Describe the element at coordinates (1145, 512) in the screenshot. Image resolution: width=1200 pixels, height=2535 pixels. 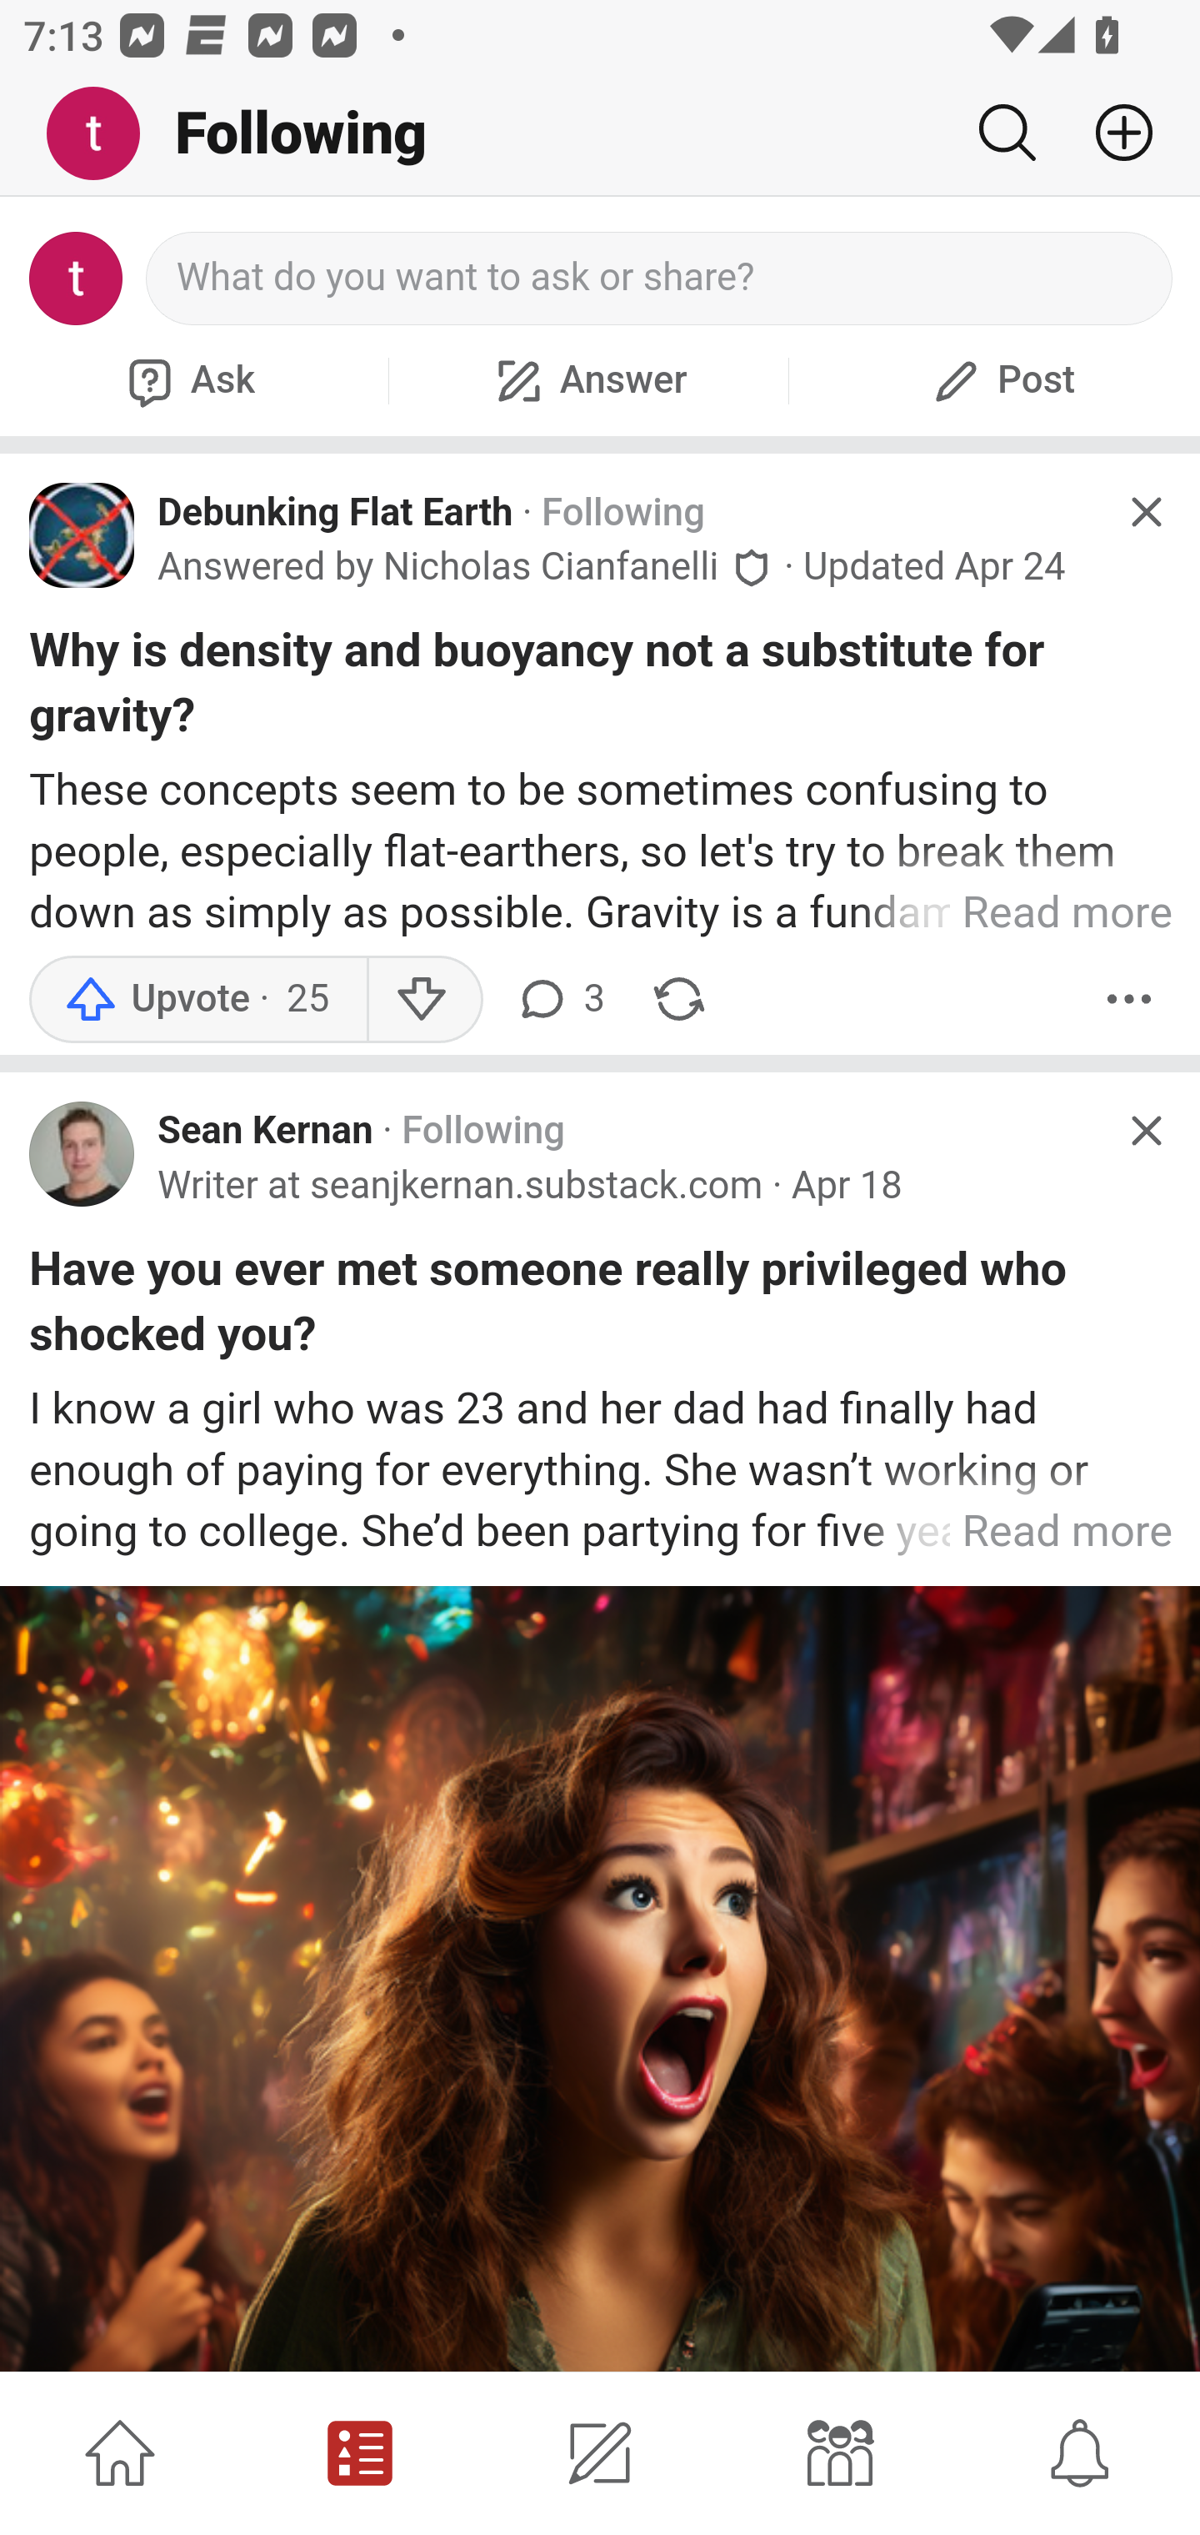
I see `Hide` at that location.